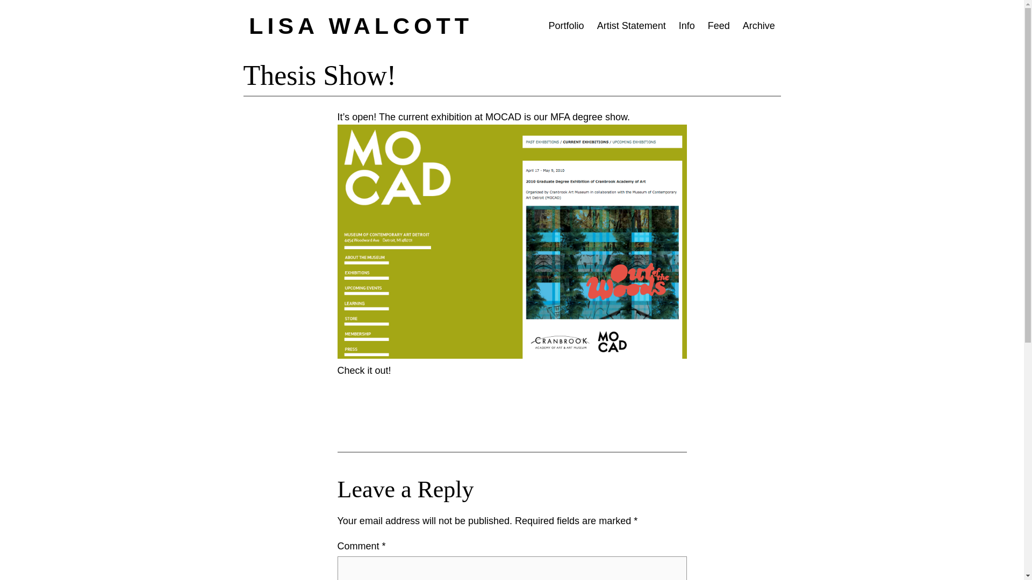 Image resolution: width=1032 pixels, height=580 pixels. I want to click on Feed, so click(719, 26).